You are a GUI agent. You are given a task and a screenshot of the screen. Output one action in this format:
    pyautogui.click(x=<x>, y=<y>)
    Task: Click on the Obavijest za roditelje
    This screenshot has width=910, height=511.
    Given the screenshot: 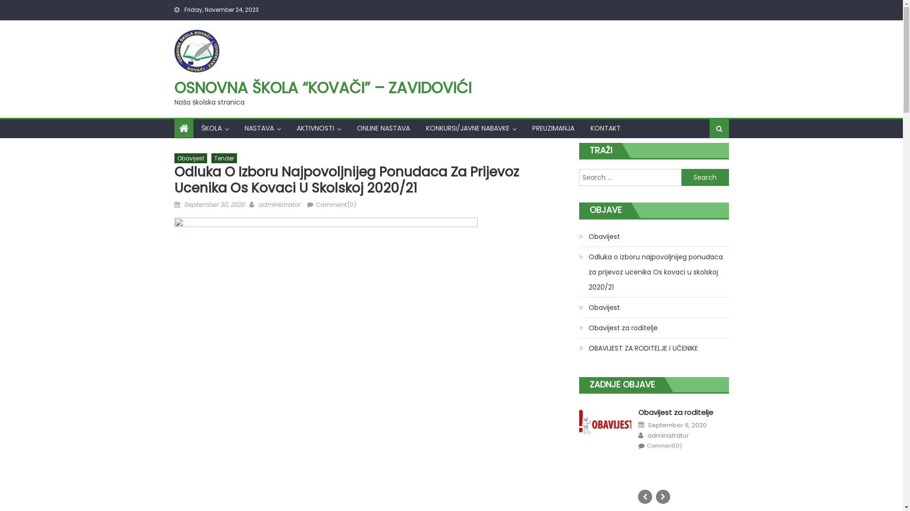 What is the action you would take?
    pyautogui.click(x=619, y=328)
    